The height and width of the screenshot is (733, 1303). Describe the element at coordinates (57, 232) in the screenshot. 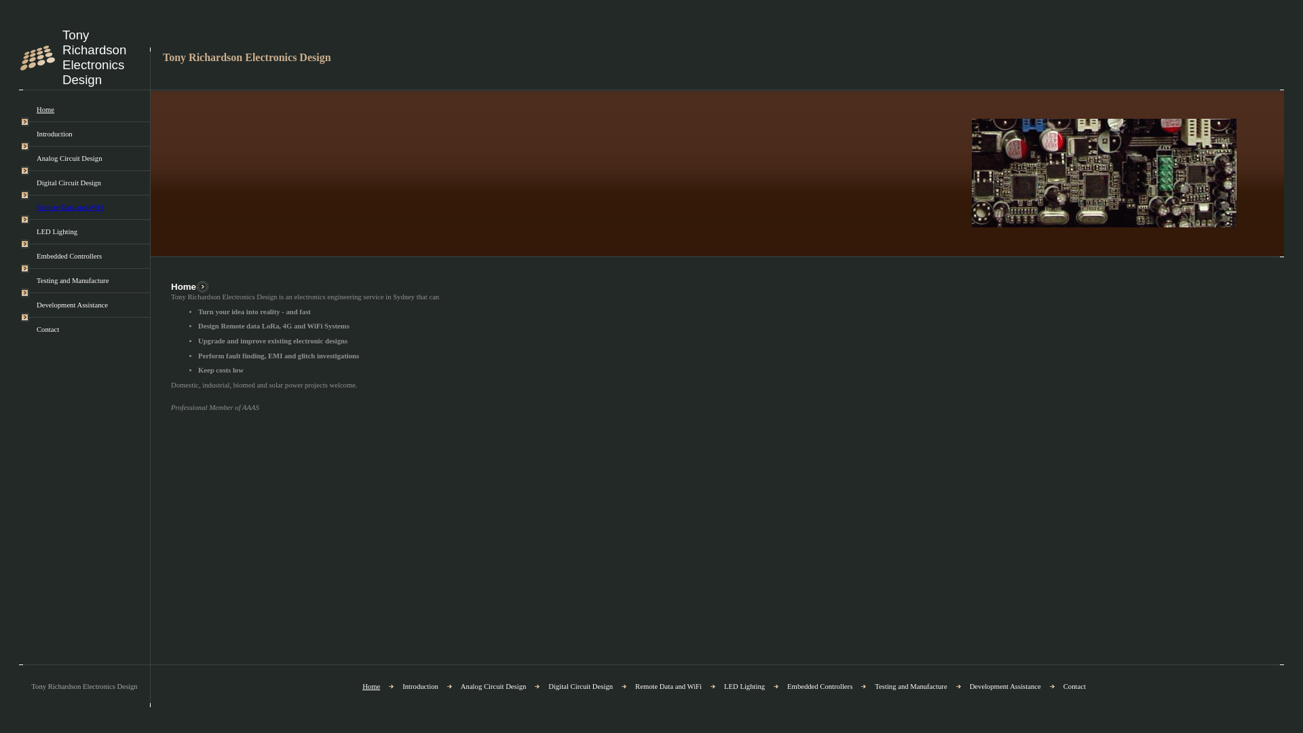

I see `LED Lighting` at that location.